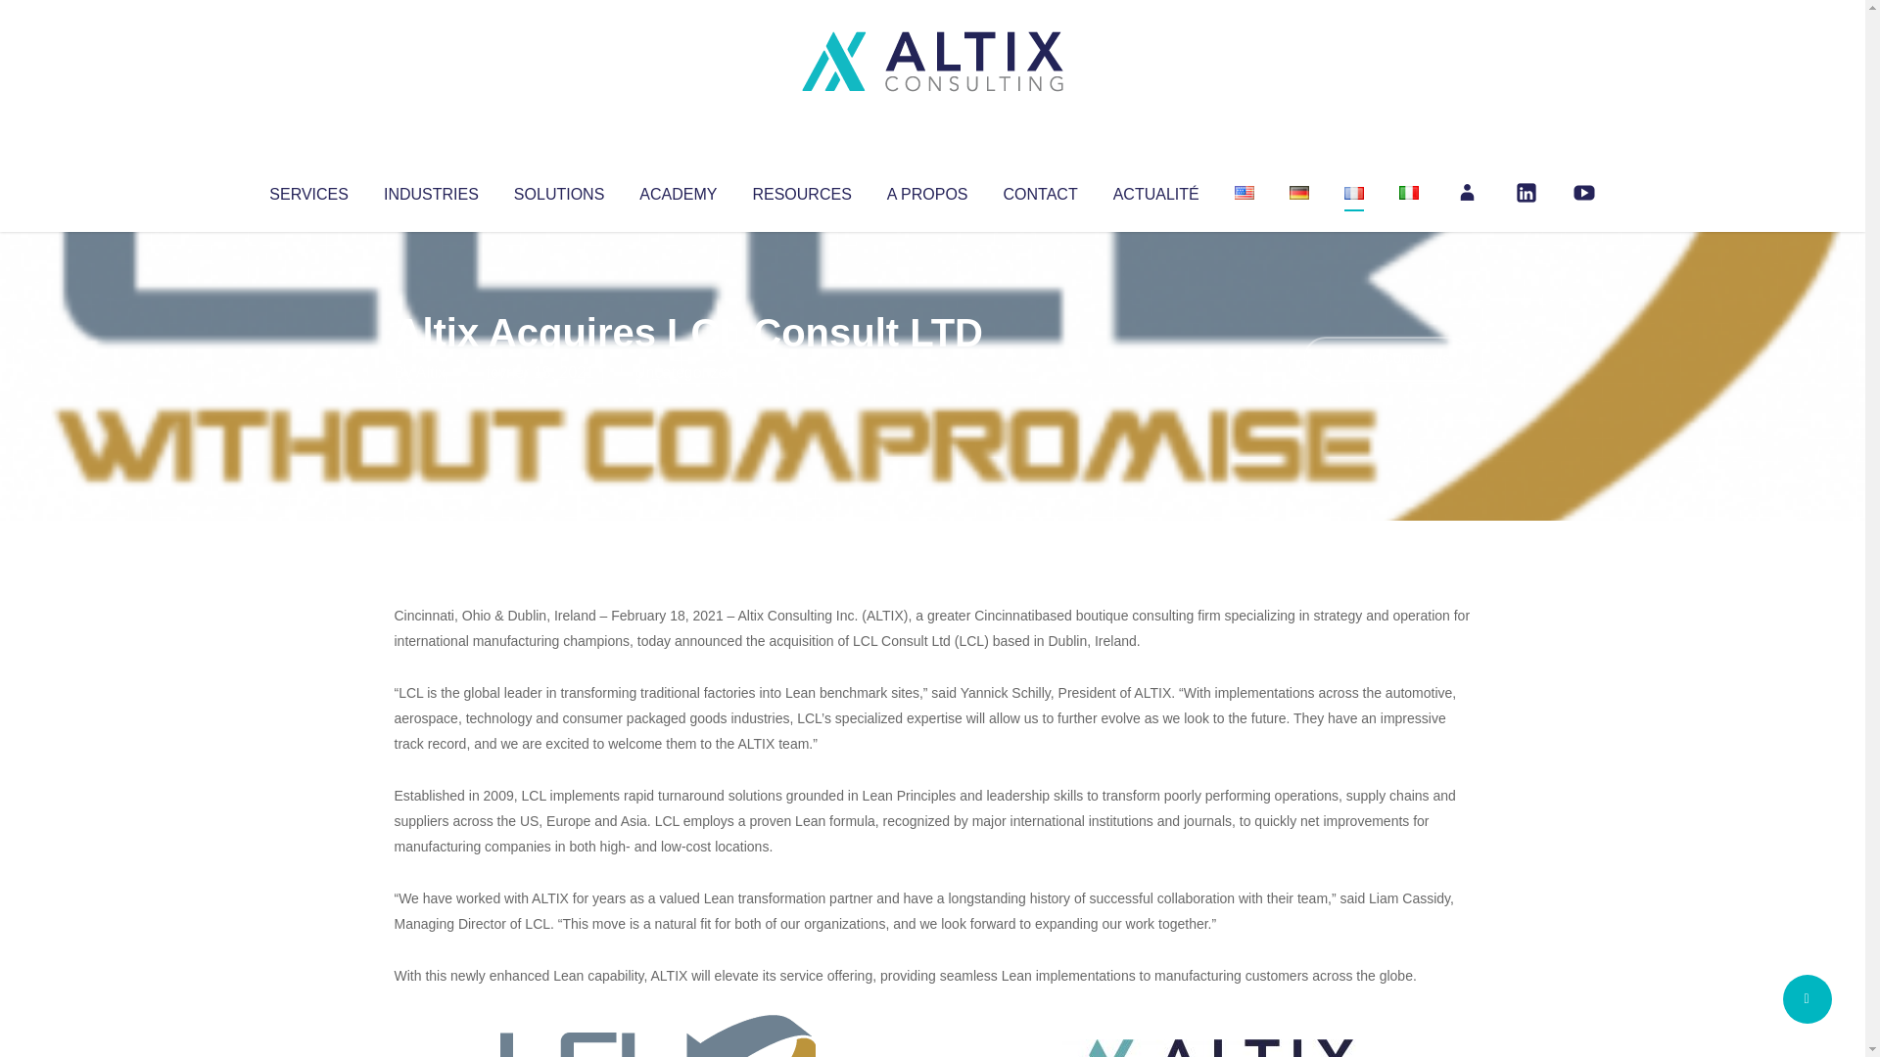 This screenshot has height=1057, width=1880. What do you see at coordinates (558, 190) in the screenshot?
I see `SOLUTIONS` at bounding box center [558, 190].